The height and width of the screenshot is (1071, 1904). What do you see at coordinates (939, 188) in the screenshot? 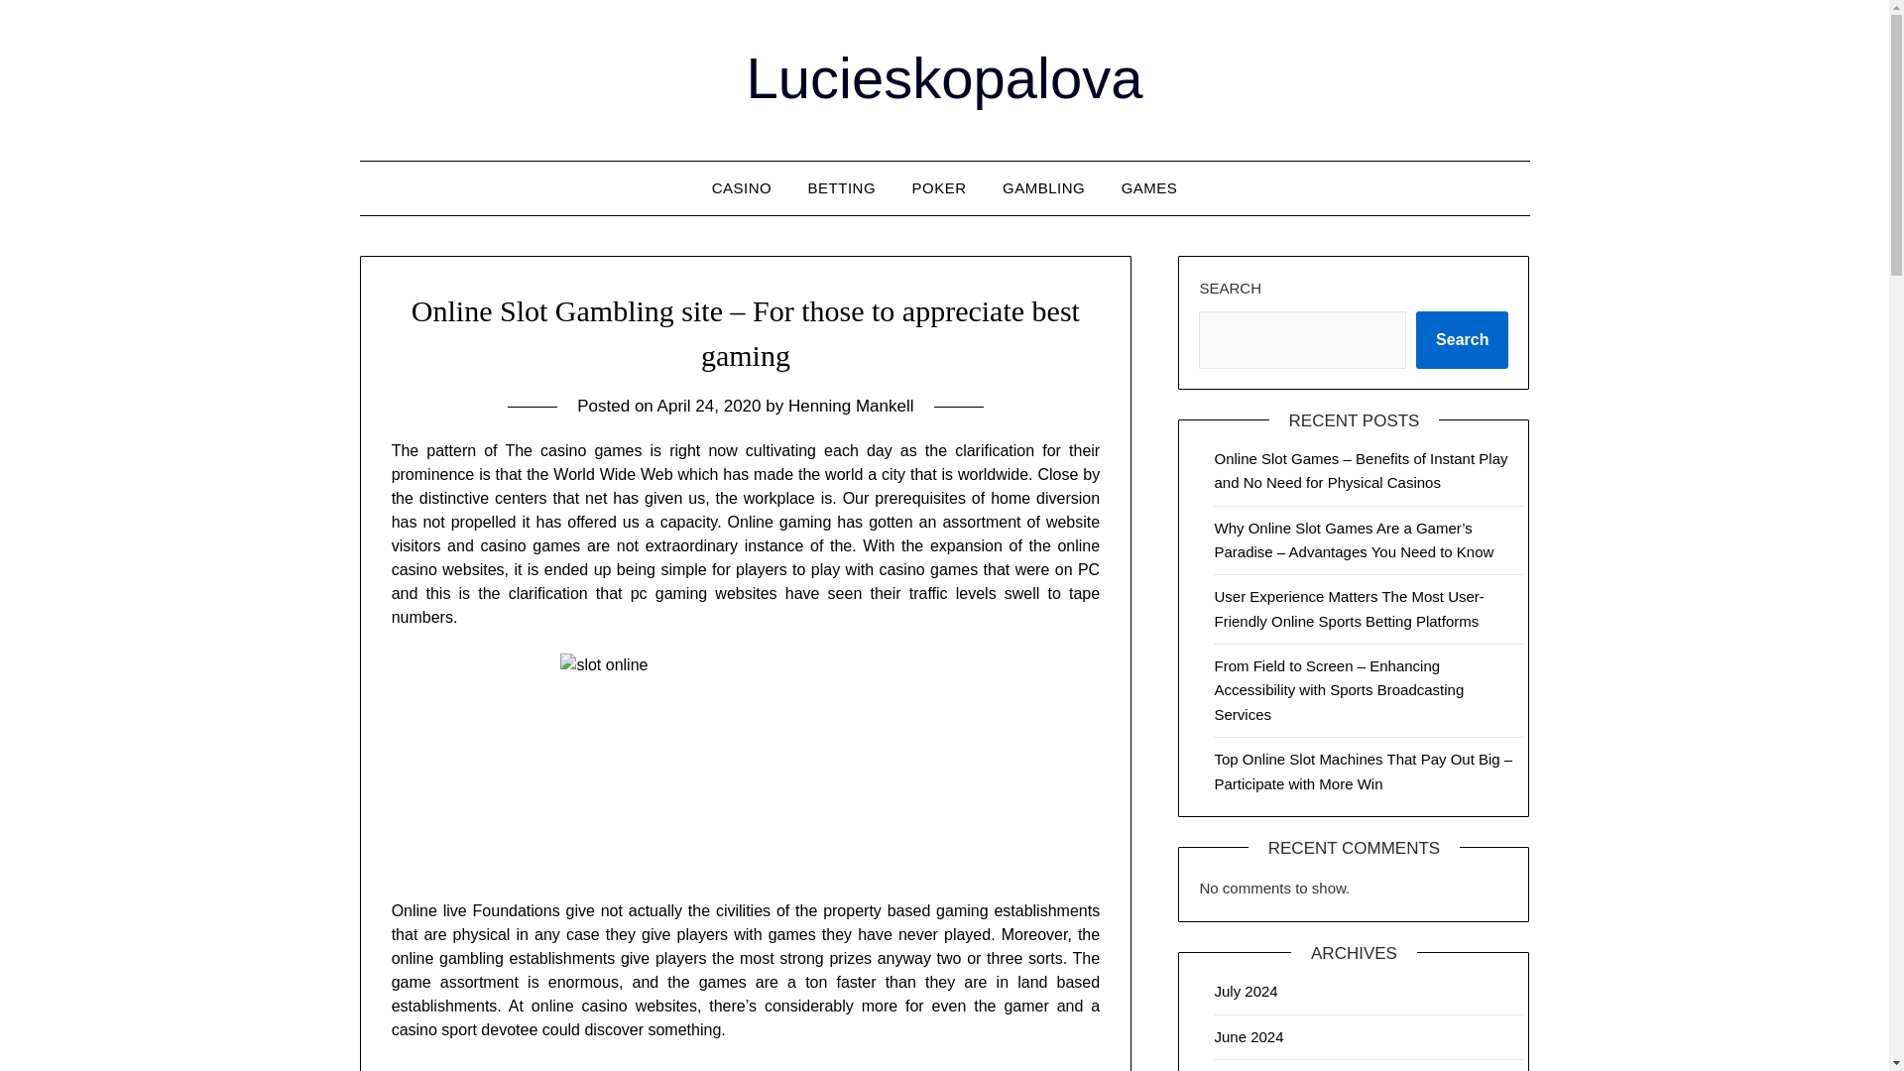
I see `POKER` at bounding box center [939, 188].